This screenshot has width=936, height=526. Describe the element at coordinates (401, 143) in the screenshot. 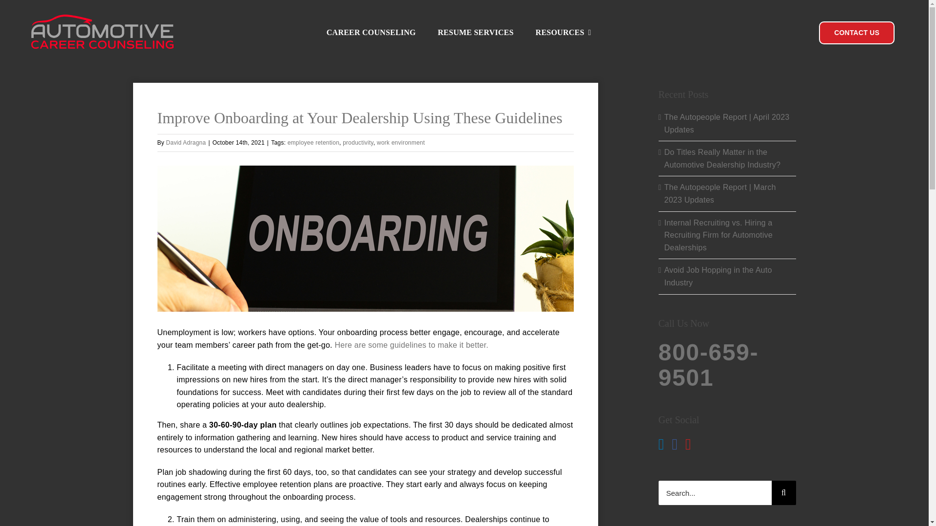

I see `work environment` at that location.